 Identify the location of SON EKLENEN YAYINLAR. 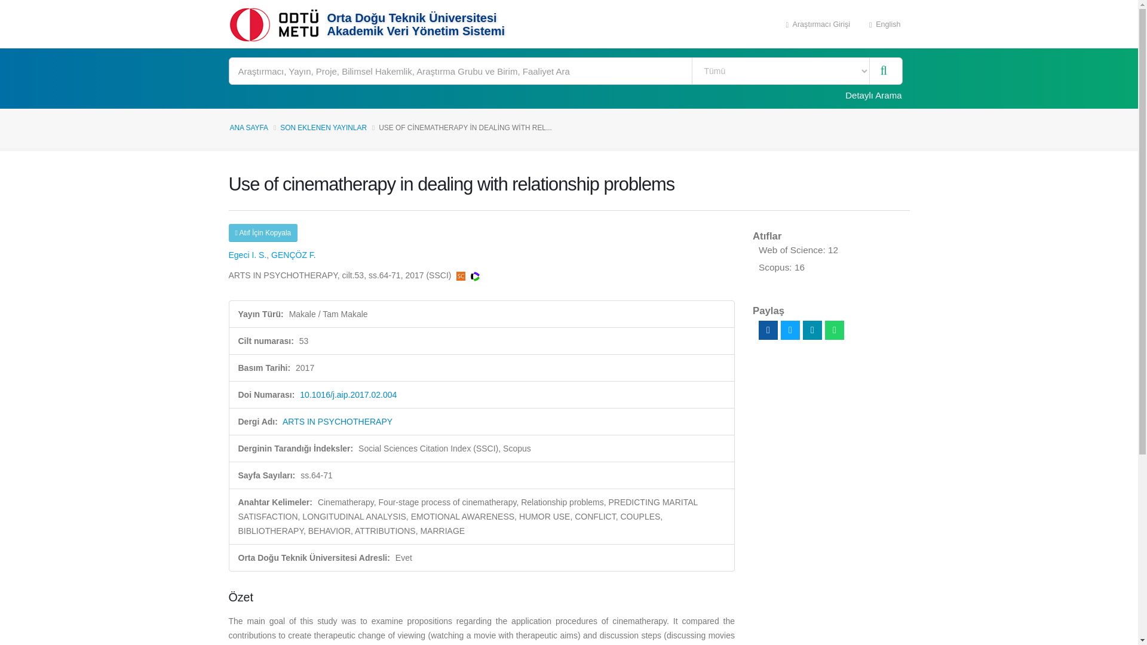
(323, 128).